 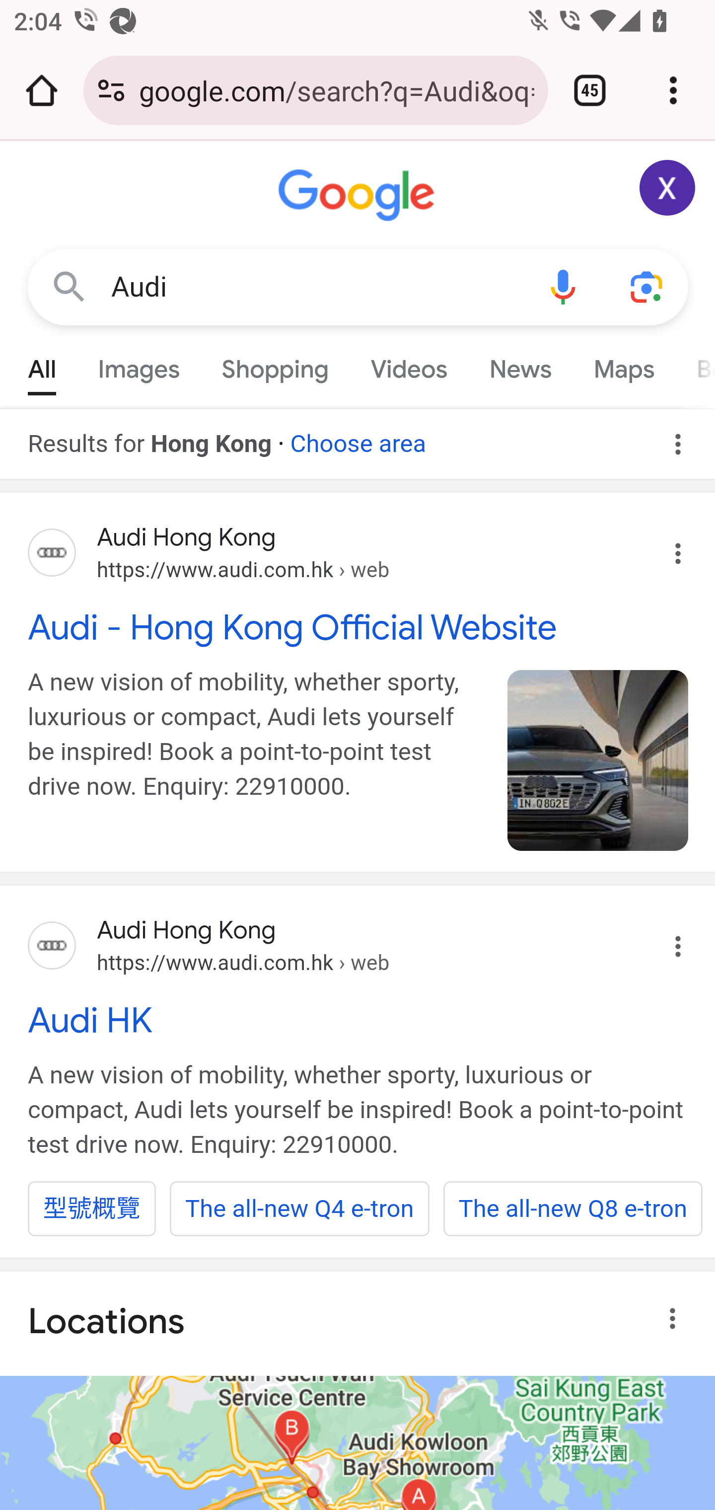 I want to click on Audi HK, so click(x=358, y=1020).